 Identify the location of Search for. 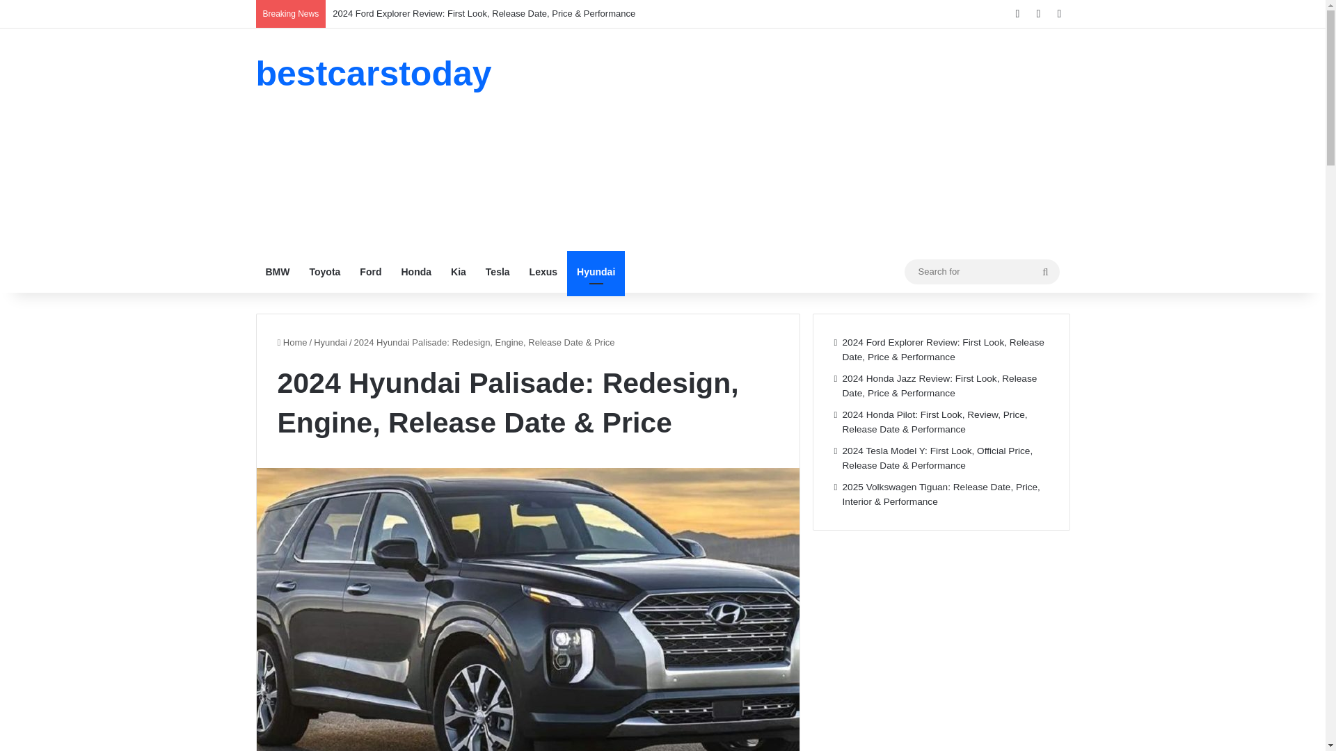
(981, 271).